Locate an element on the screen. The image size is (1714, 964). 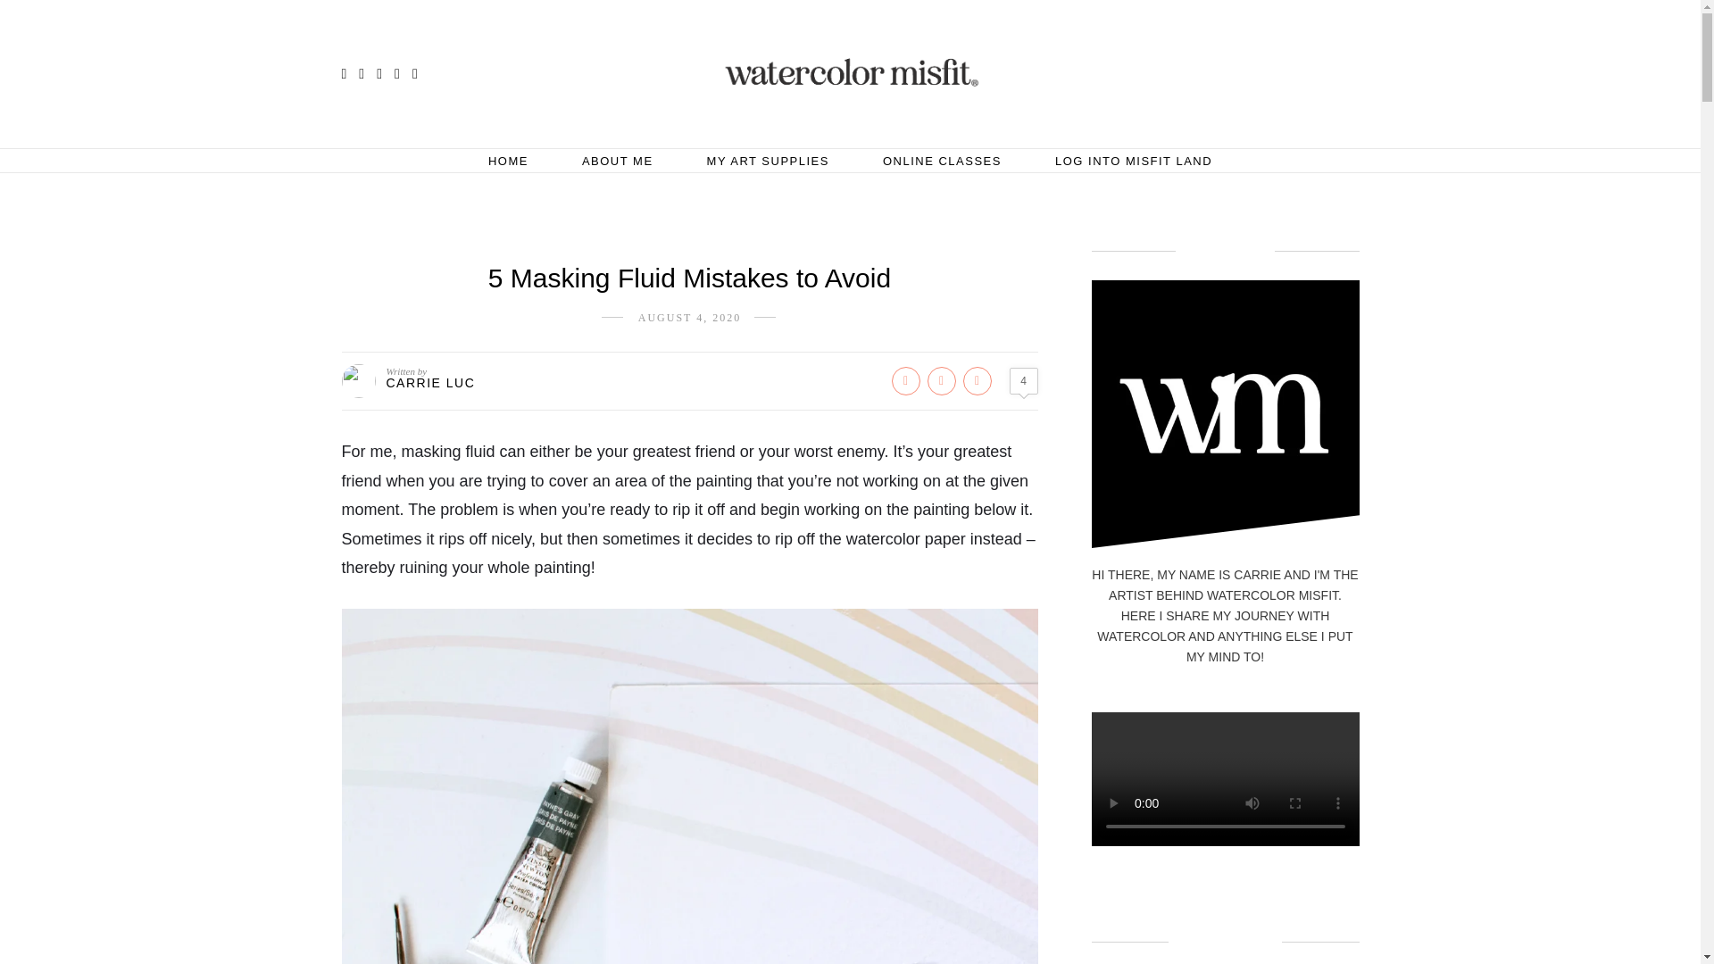
HOME is located at coordinates (508, 161).